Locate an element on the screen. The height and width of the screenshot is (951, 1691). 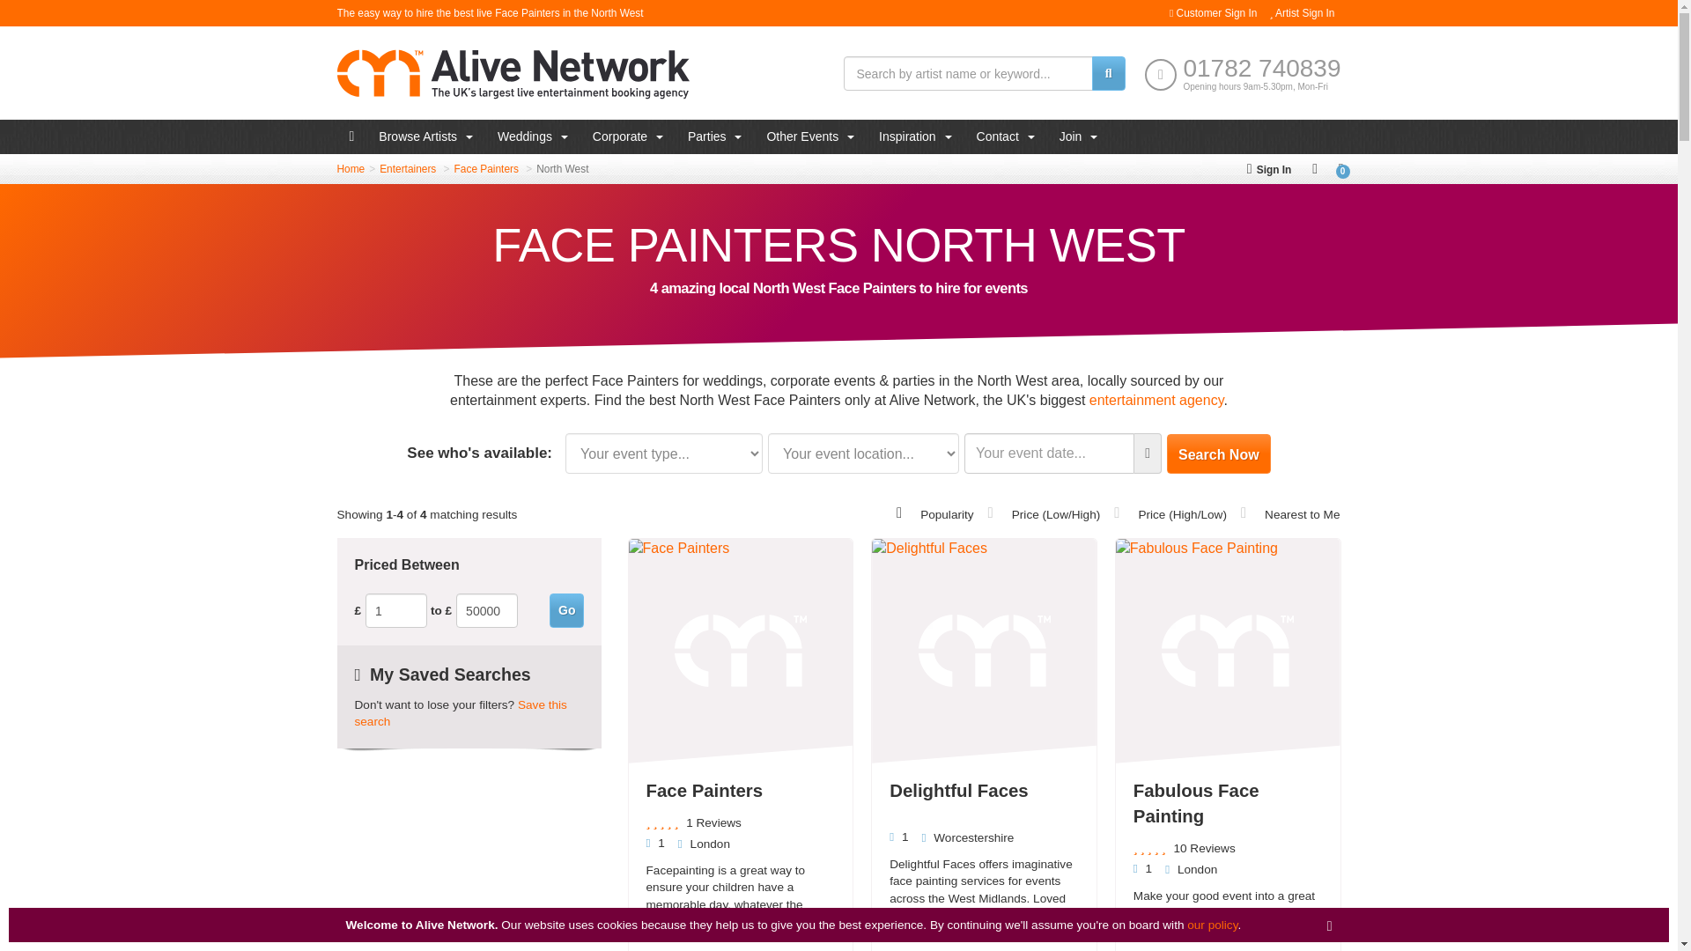
North West is located at coordinates (562, 168).